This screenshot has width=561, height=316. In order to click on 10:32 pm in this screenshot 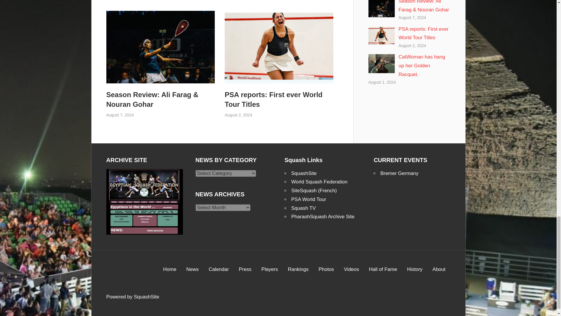, I will do `click(238, 115)`.